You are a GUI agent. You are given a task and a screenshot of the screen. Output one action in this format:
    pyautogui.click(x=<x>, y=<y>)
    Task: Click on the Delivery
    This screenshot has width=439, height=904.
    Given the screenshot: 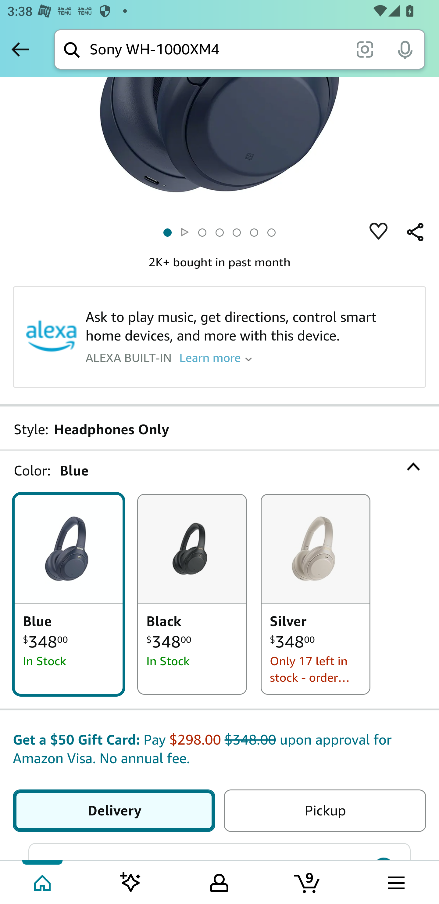 What is the action you would take?
    pyautogui.click(x=116, y=811)
    